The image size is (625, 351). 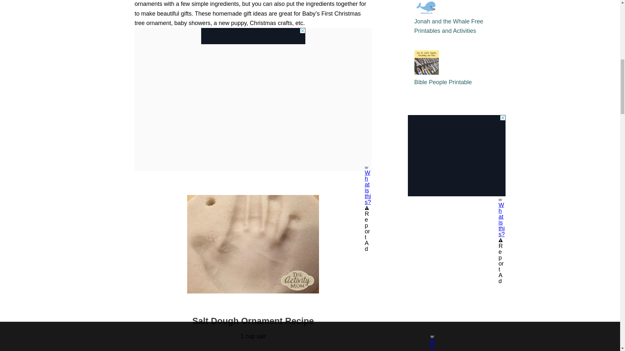 I want to click on Jonah and the Whale Free Printables and Activities, so click(x=449, y=26).